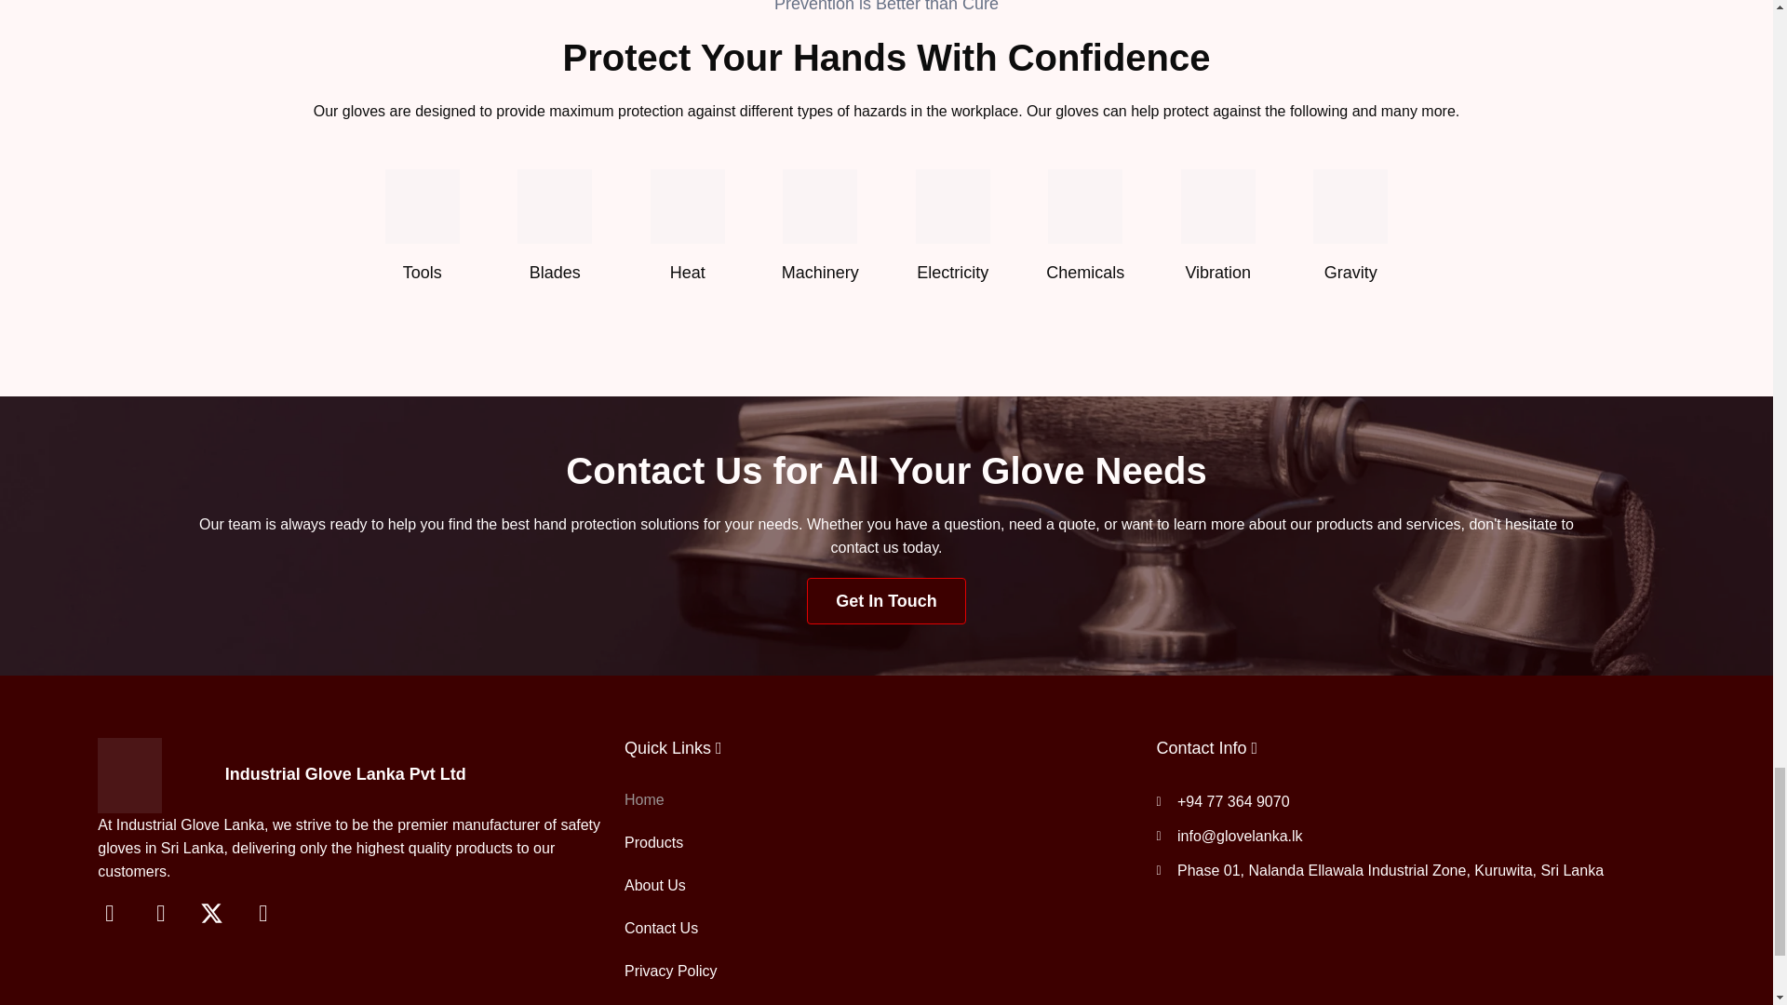 The width and height of the screenshot is (1787, 1005). Describe the element at coordinates (880, 886) in the screenshot. I see `About Us` at that location.